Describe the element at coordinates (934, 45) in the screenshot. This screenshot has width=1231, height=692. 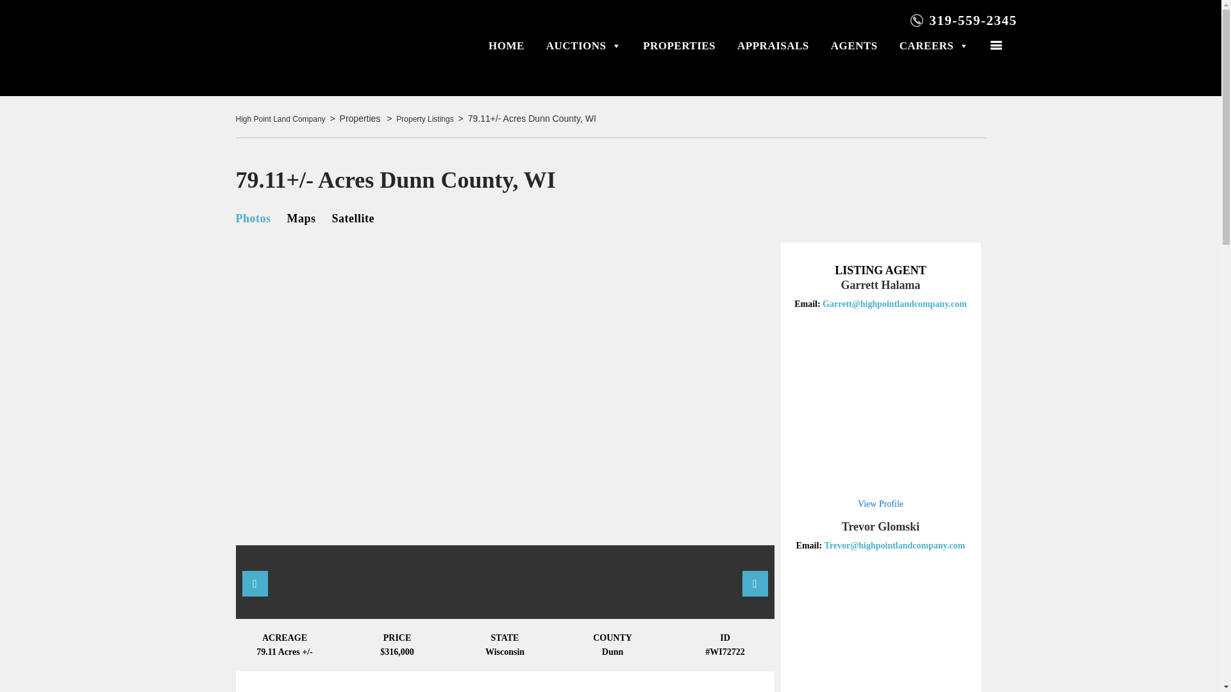
I see `CAREERS` at that location.